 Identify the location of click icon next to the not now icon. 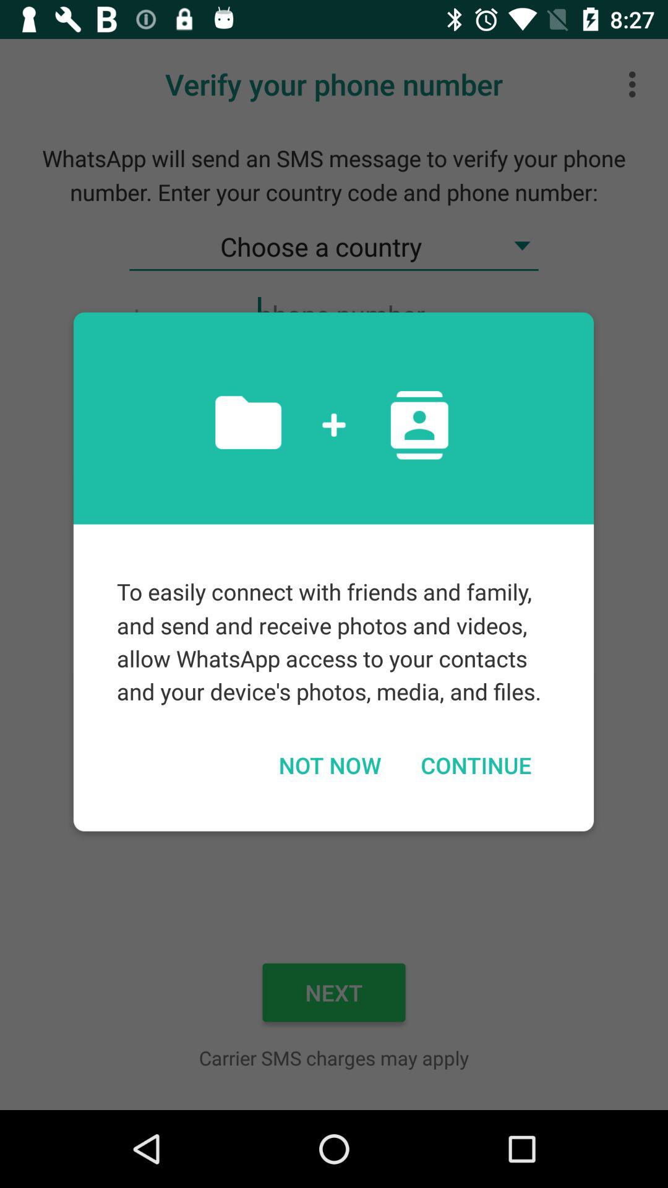
(476, 765).